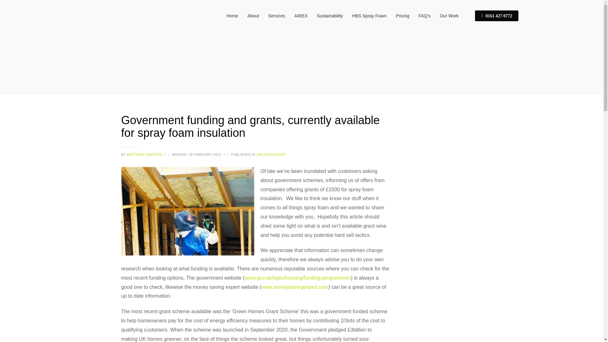 Image resolution: width=608 pixels, height=342 pixels. I want to click on Contact Us, so click(497, 16).